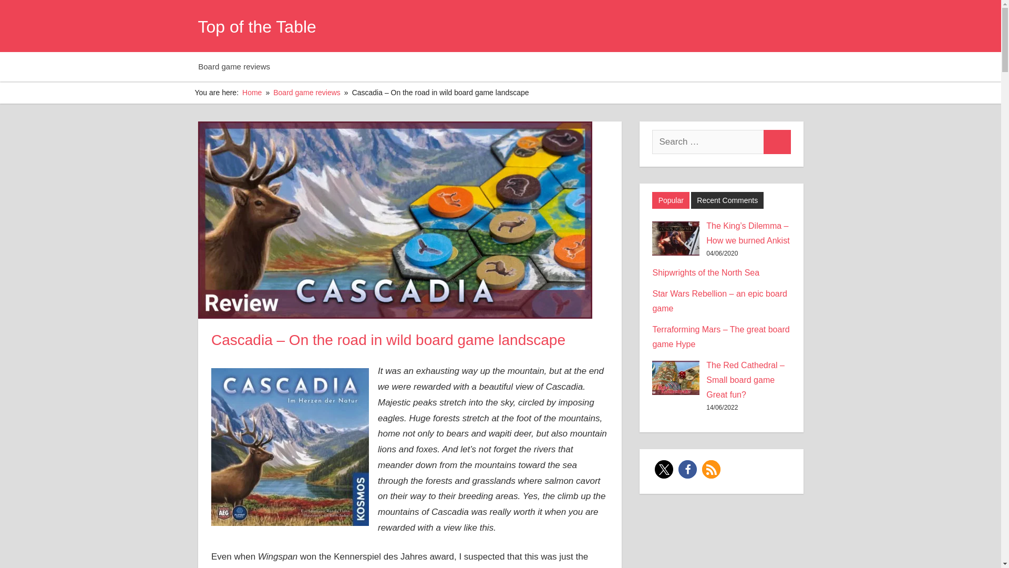  Describe the element at coordinates (777, 142) in the screenshot. I see `Search` at that location.